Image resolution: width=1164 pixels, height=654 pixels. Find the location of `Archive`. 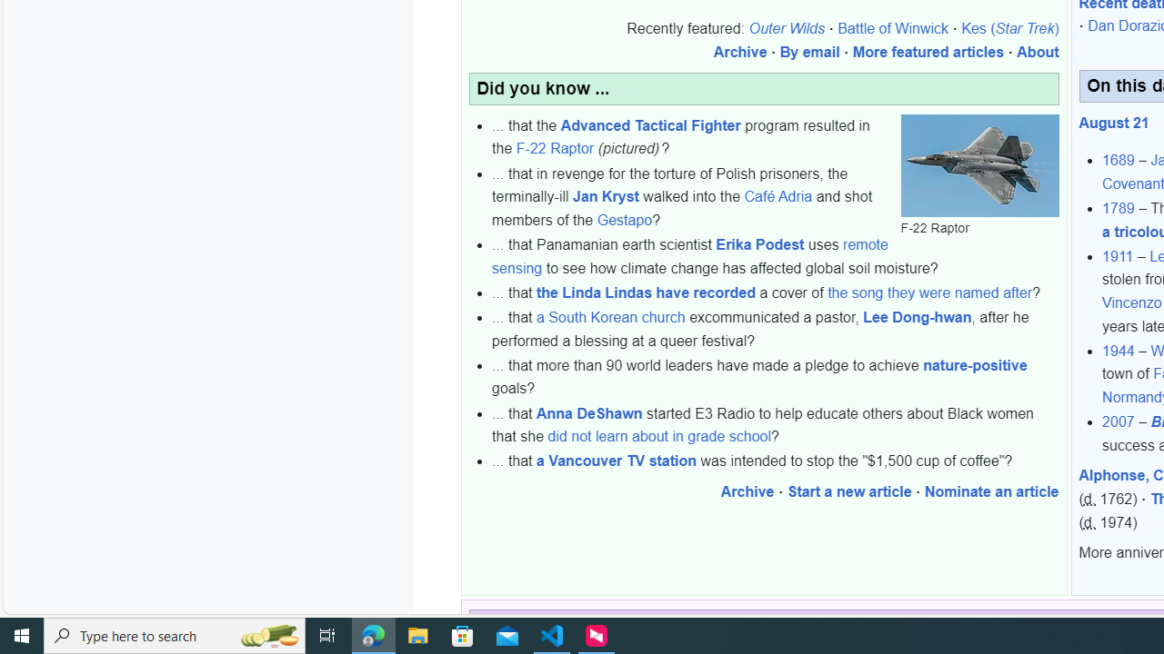

Archive is located at coordinates (748, 491).